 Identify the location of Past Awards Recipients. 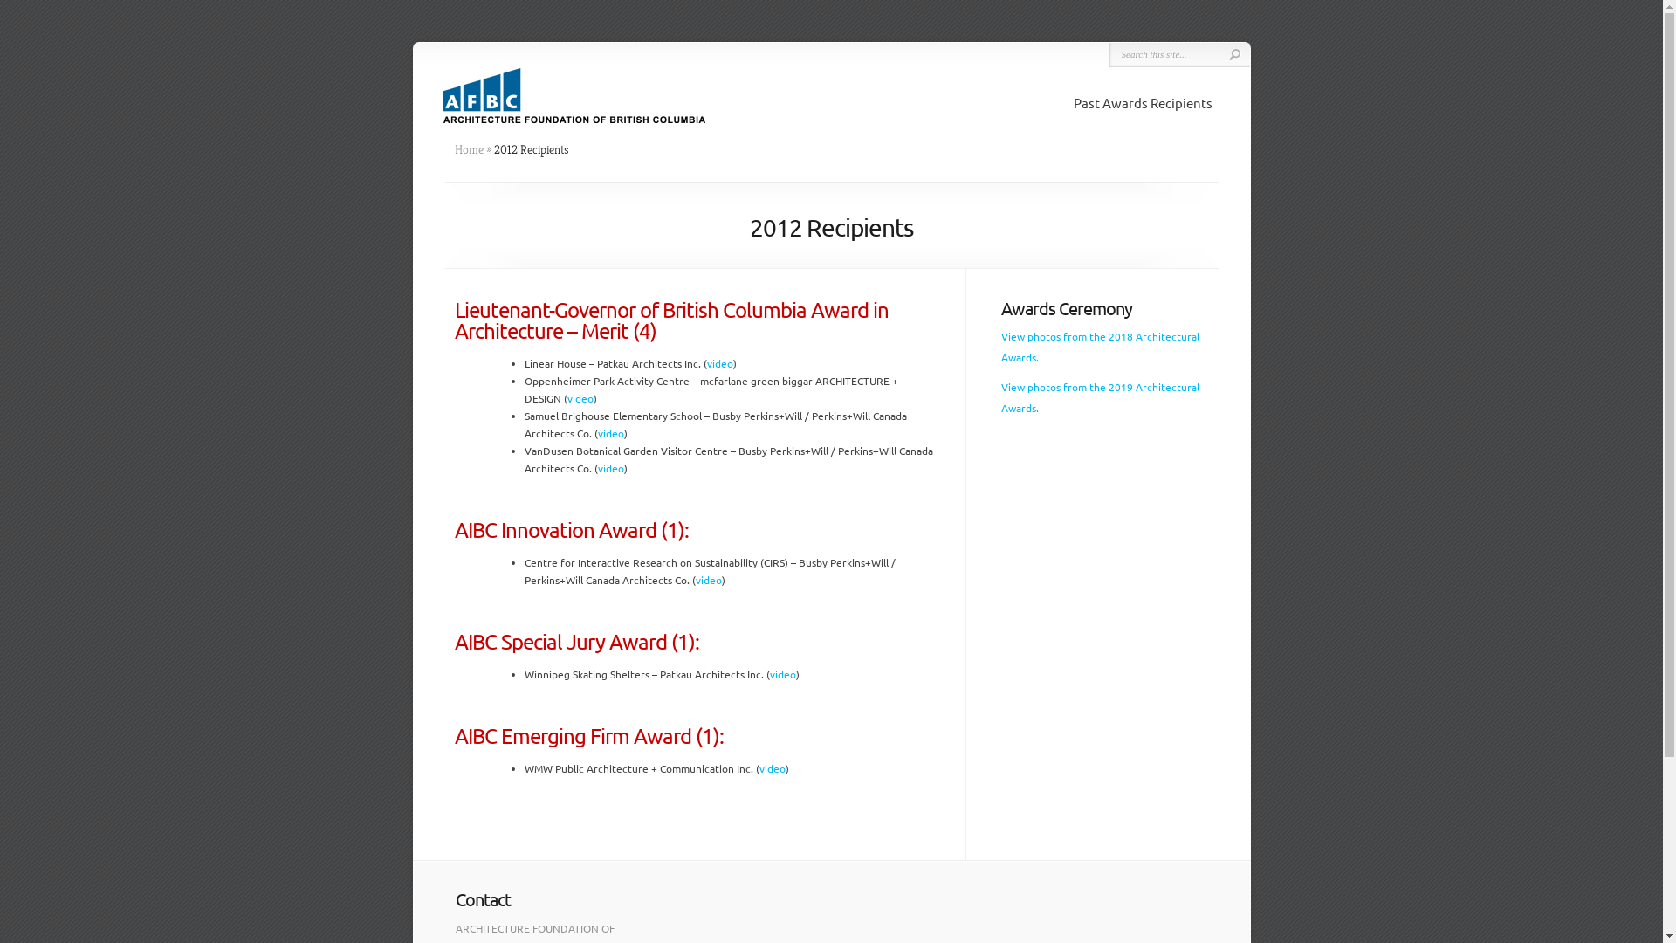
(1144, 103).